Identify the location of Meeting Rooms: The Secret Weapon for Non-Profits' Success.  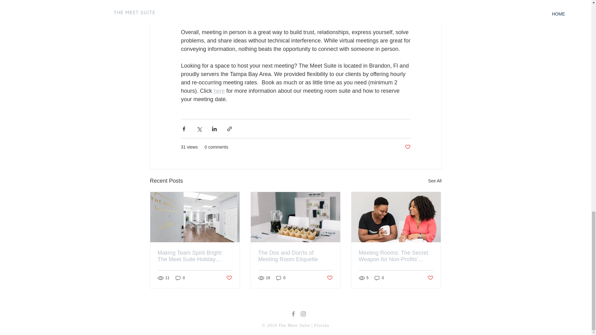
(396, 256).